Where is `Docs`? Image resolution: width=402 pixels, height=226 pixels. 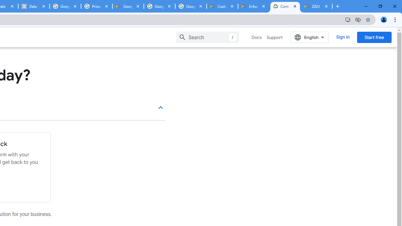
Docs is located at coordinates (257, 37).